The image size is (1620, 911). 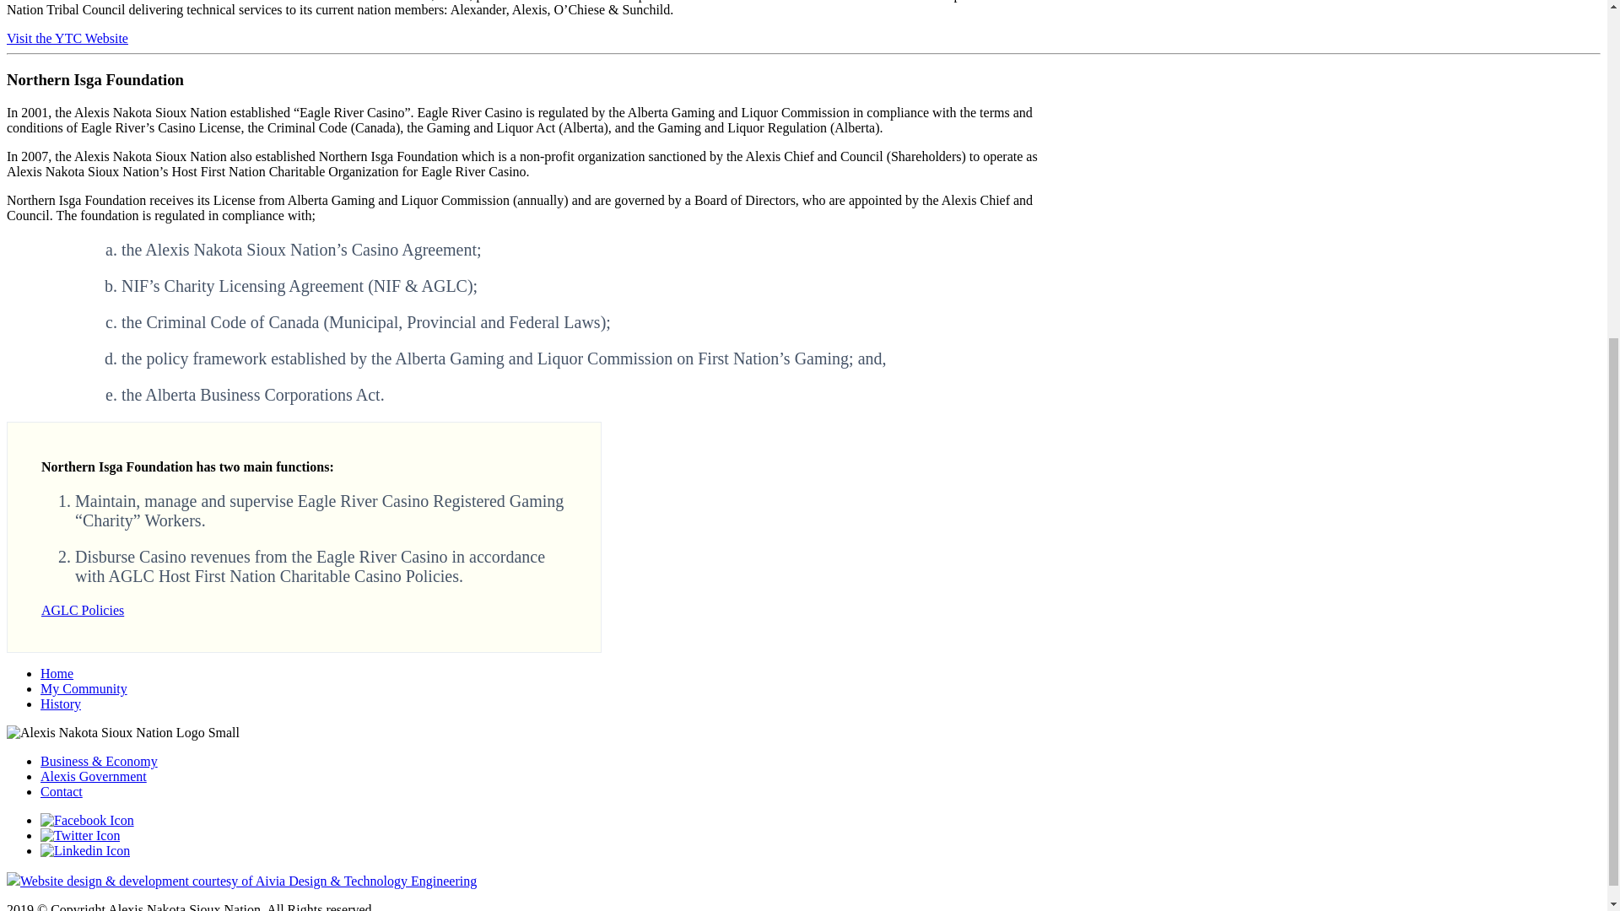 What do you see at coordinates (94, 776) in the screenshot?
I see `Alexis Government` at bounding box center [94, 776].